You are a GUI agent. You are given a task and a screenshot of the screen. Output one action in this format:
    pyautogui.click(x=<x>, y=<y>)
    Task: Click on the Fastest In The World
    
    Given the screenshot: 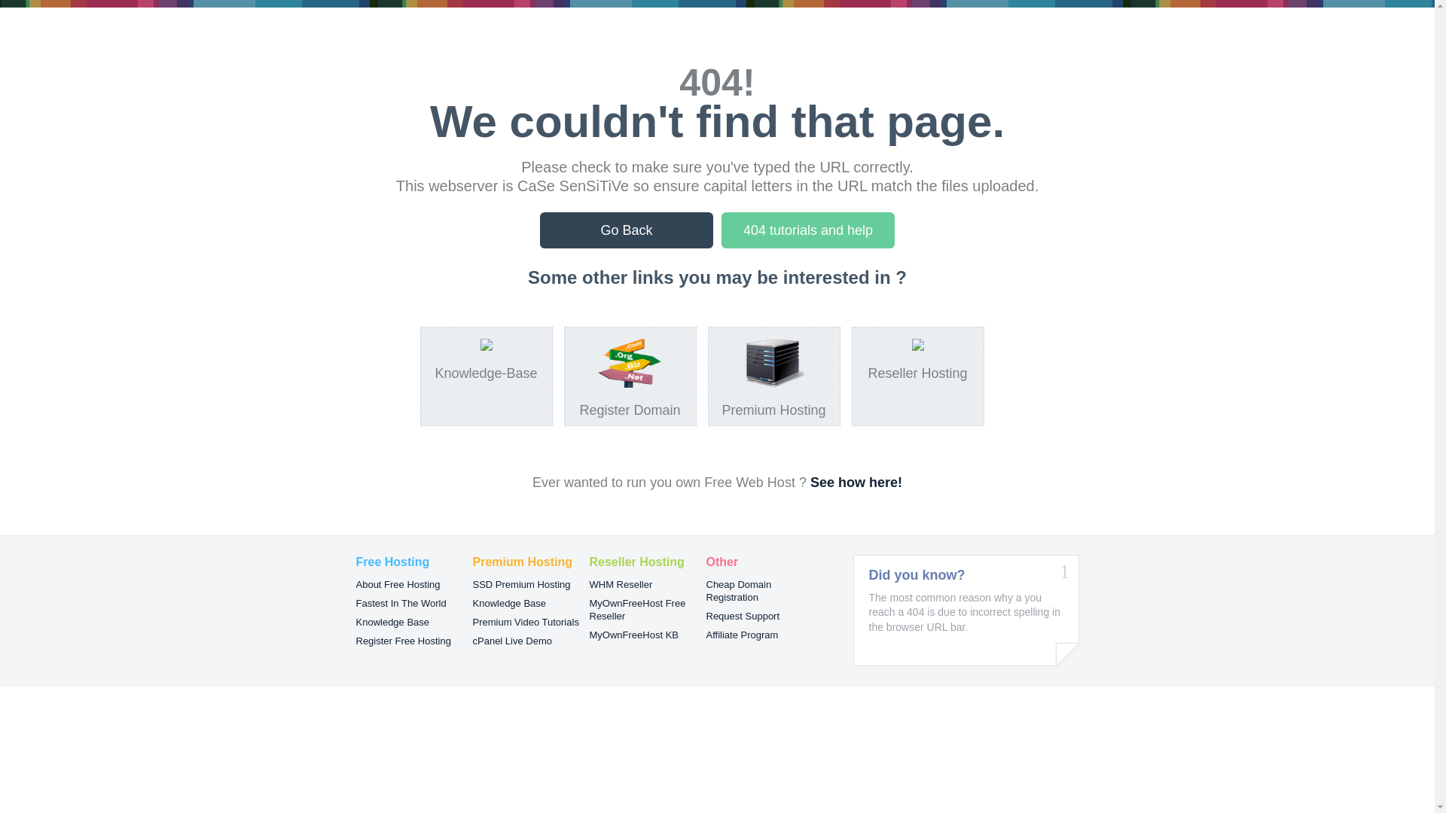 What is the action you would take?
    pyautogui.click(x=401, y=604)
    